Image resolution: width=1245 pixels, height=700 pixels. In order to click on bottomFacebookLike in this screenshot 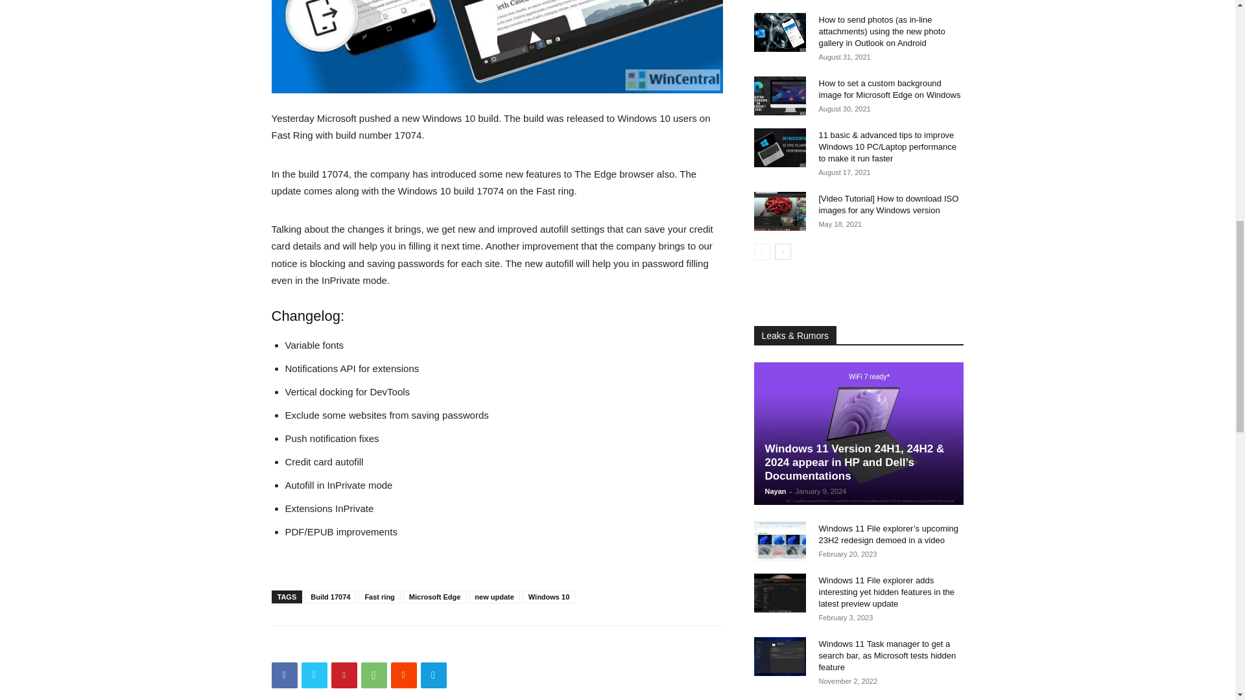, I will do `click(368, 646)`.